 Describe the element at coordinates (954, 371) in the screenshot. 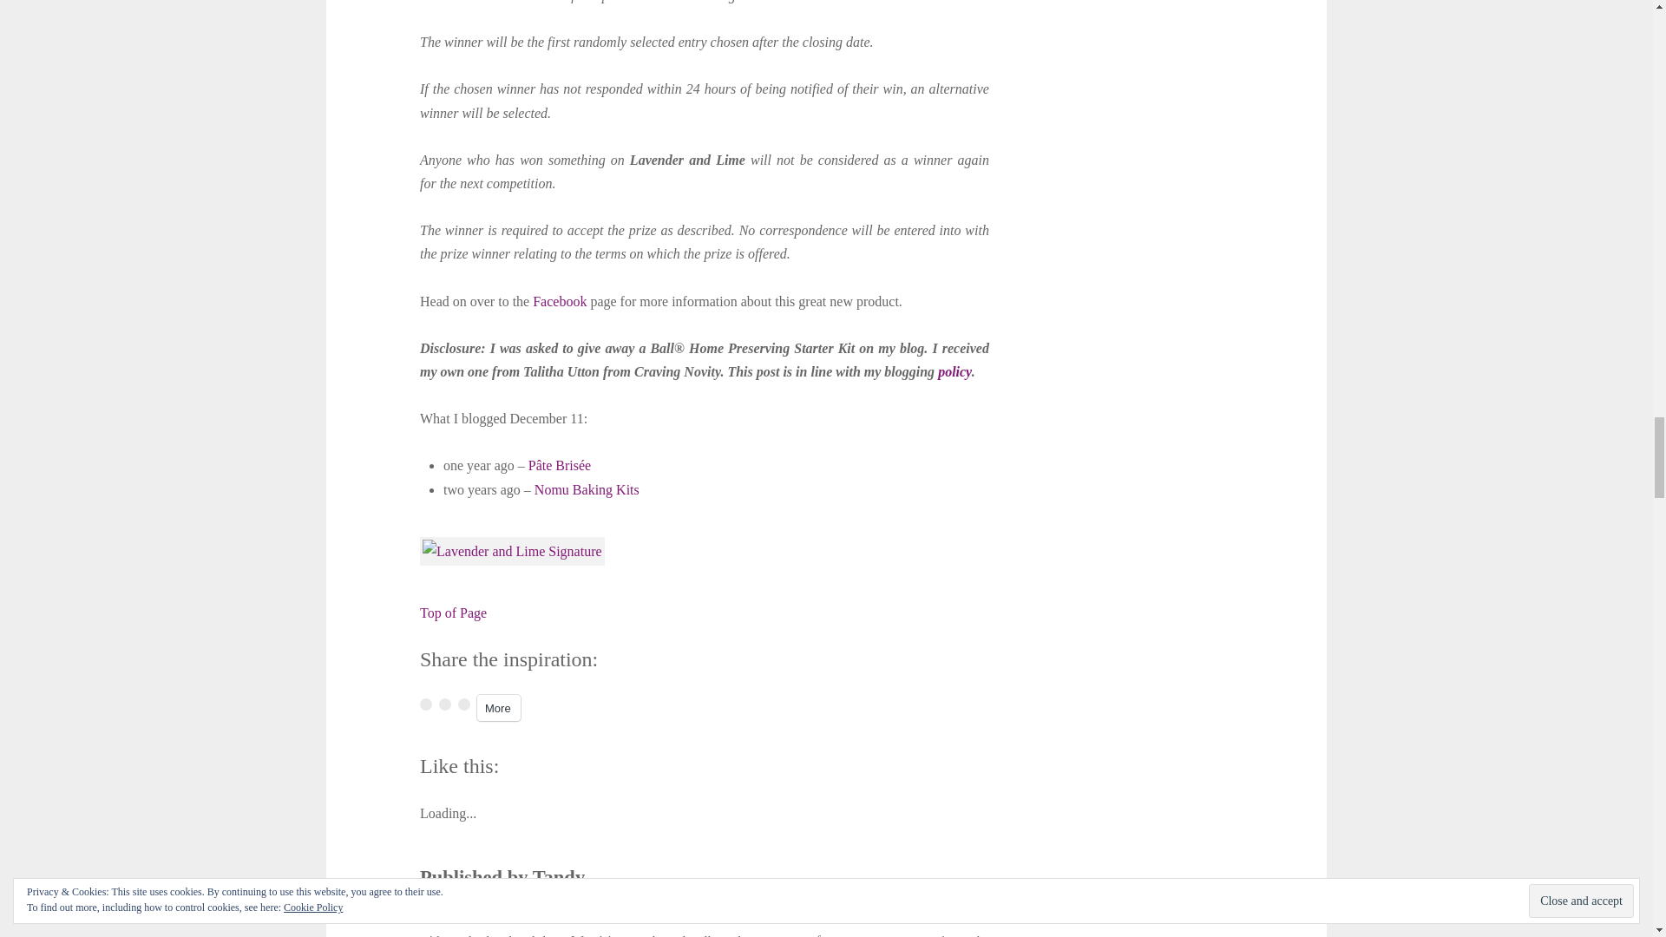

I see `policy` at that location.